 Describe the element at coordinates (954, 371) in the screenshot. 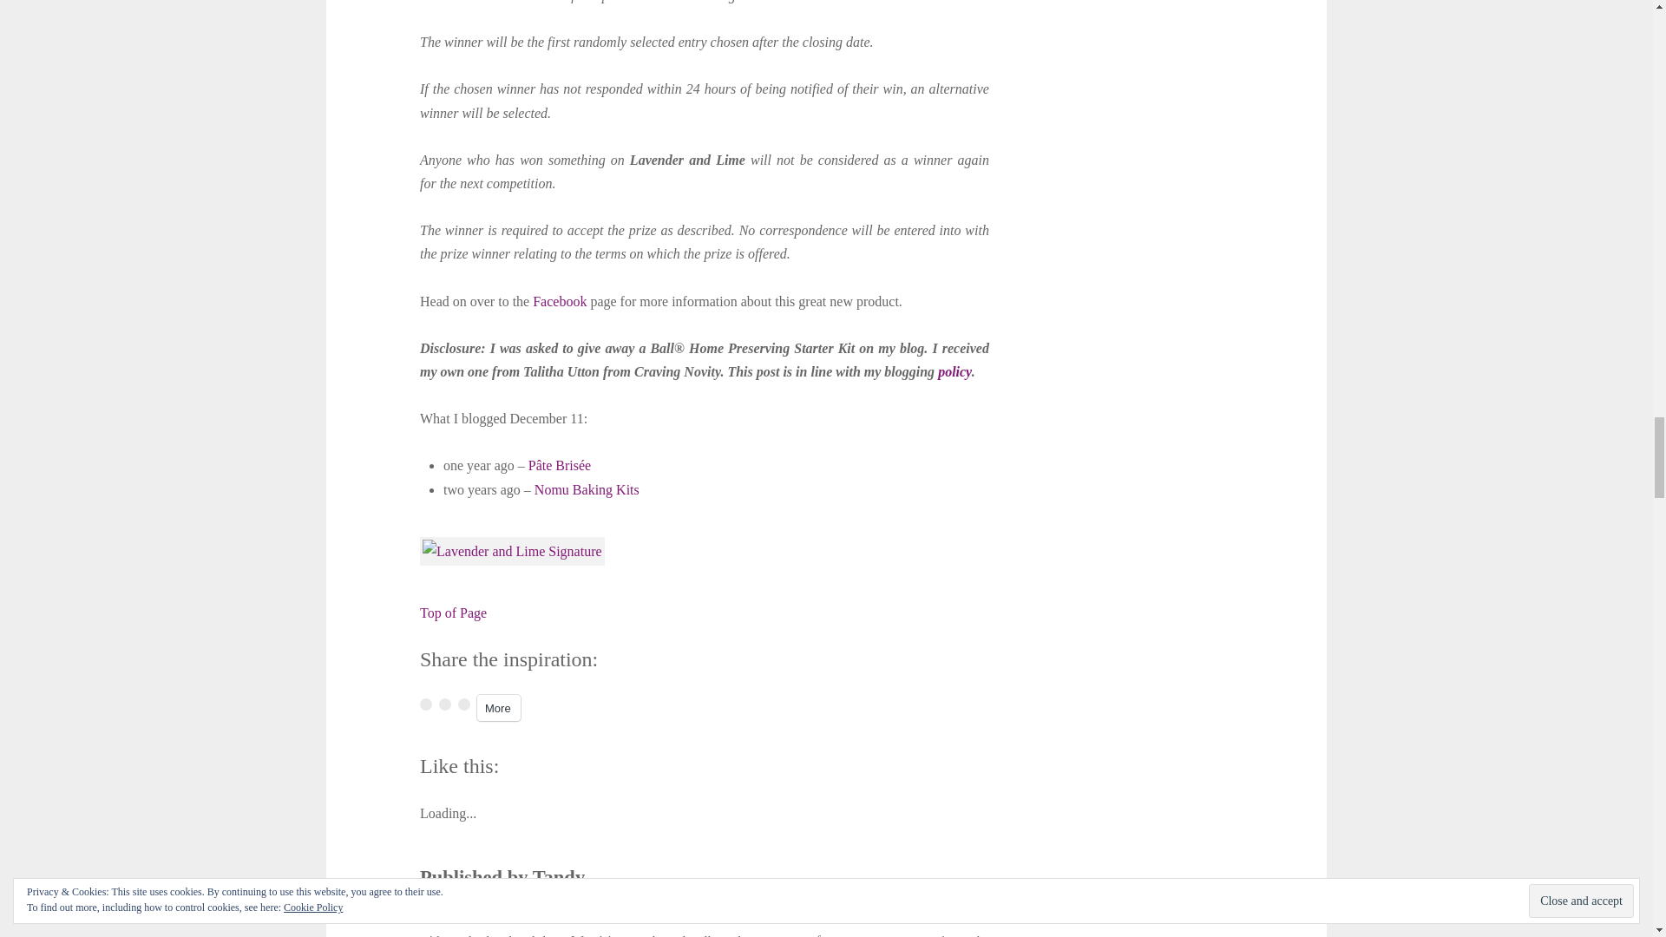

I see `policy` at that location.